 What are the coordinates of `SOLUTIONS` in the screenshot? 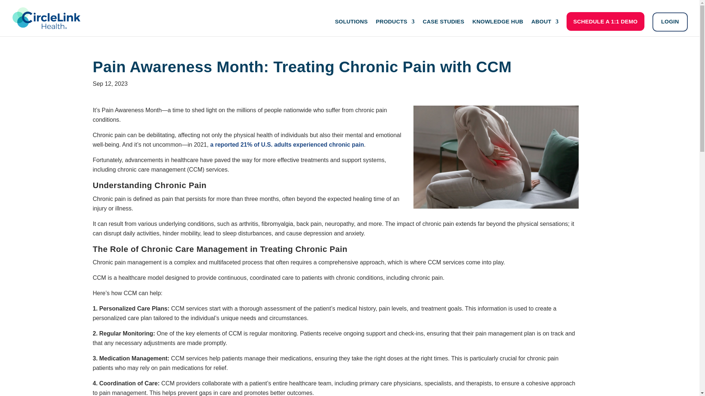 It's located at (351, 27).